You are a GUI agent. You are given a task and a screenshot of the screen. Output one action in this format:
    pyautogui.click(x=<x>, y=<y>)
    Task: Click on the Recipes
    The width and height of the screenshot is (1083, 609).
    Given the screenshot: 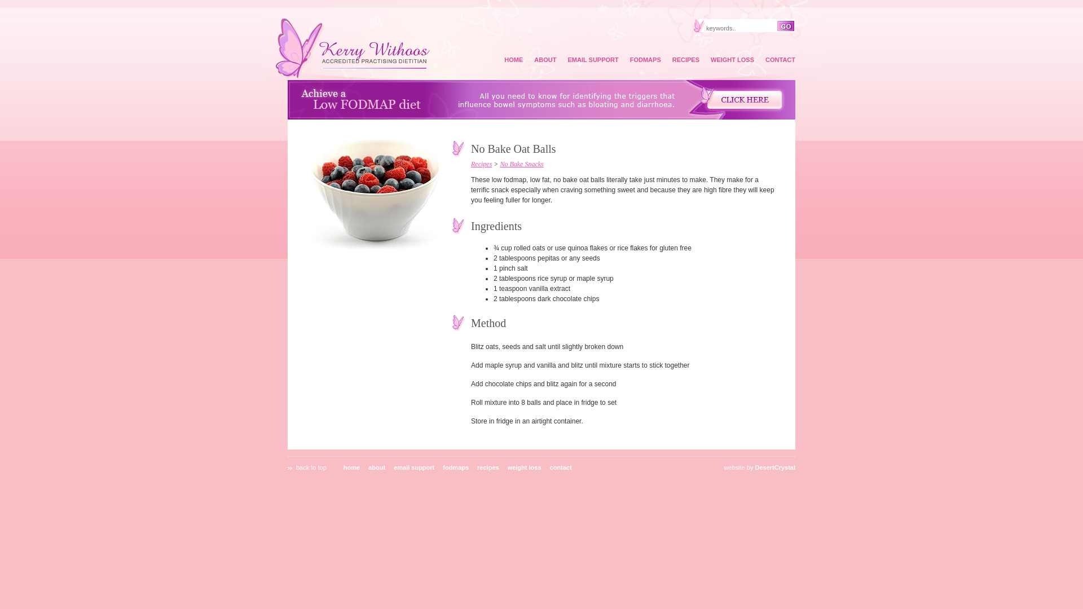 What is the action you would take?
    pyautogui.click(x=482, y=164)
    